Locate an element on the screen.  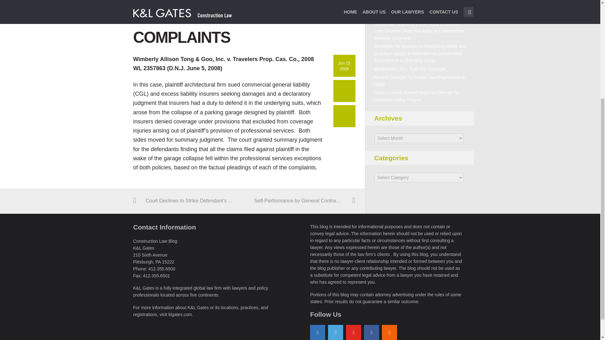
Breakshore Ltd v. Red Key Concepts is located at coordinates (410, 69).